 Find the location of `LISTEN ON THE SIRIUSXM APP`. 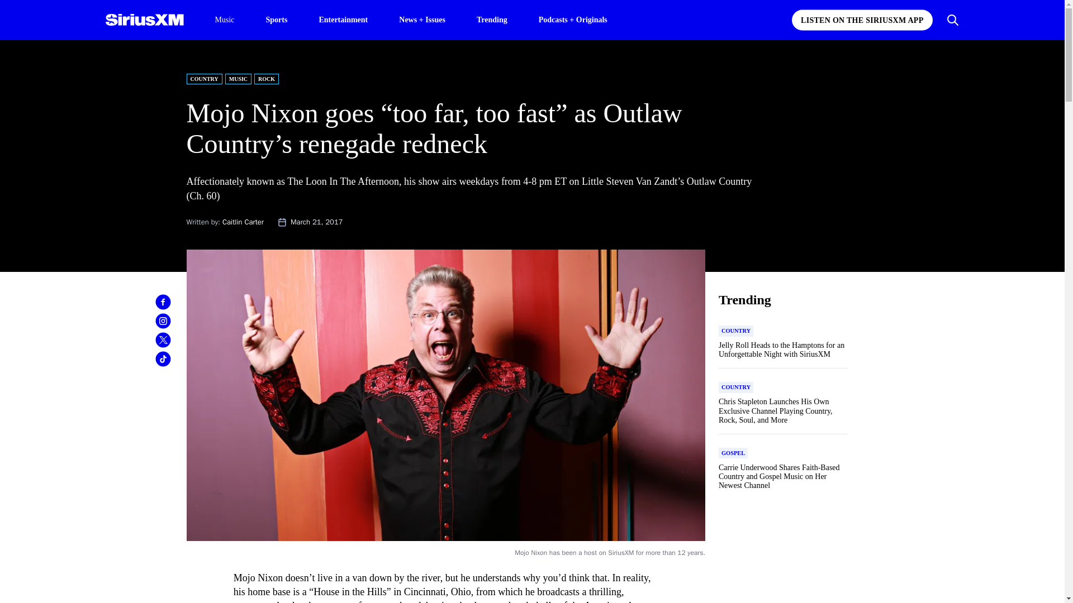

LISTEN ON THE SIRIUSXM APP is located at coordinates (862, 20).